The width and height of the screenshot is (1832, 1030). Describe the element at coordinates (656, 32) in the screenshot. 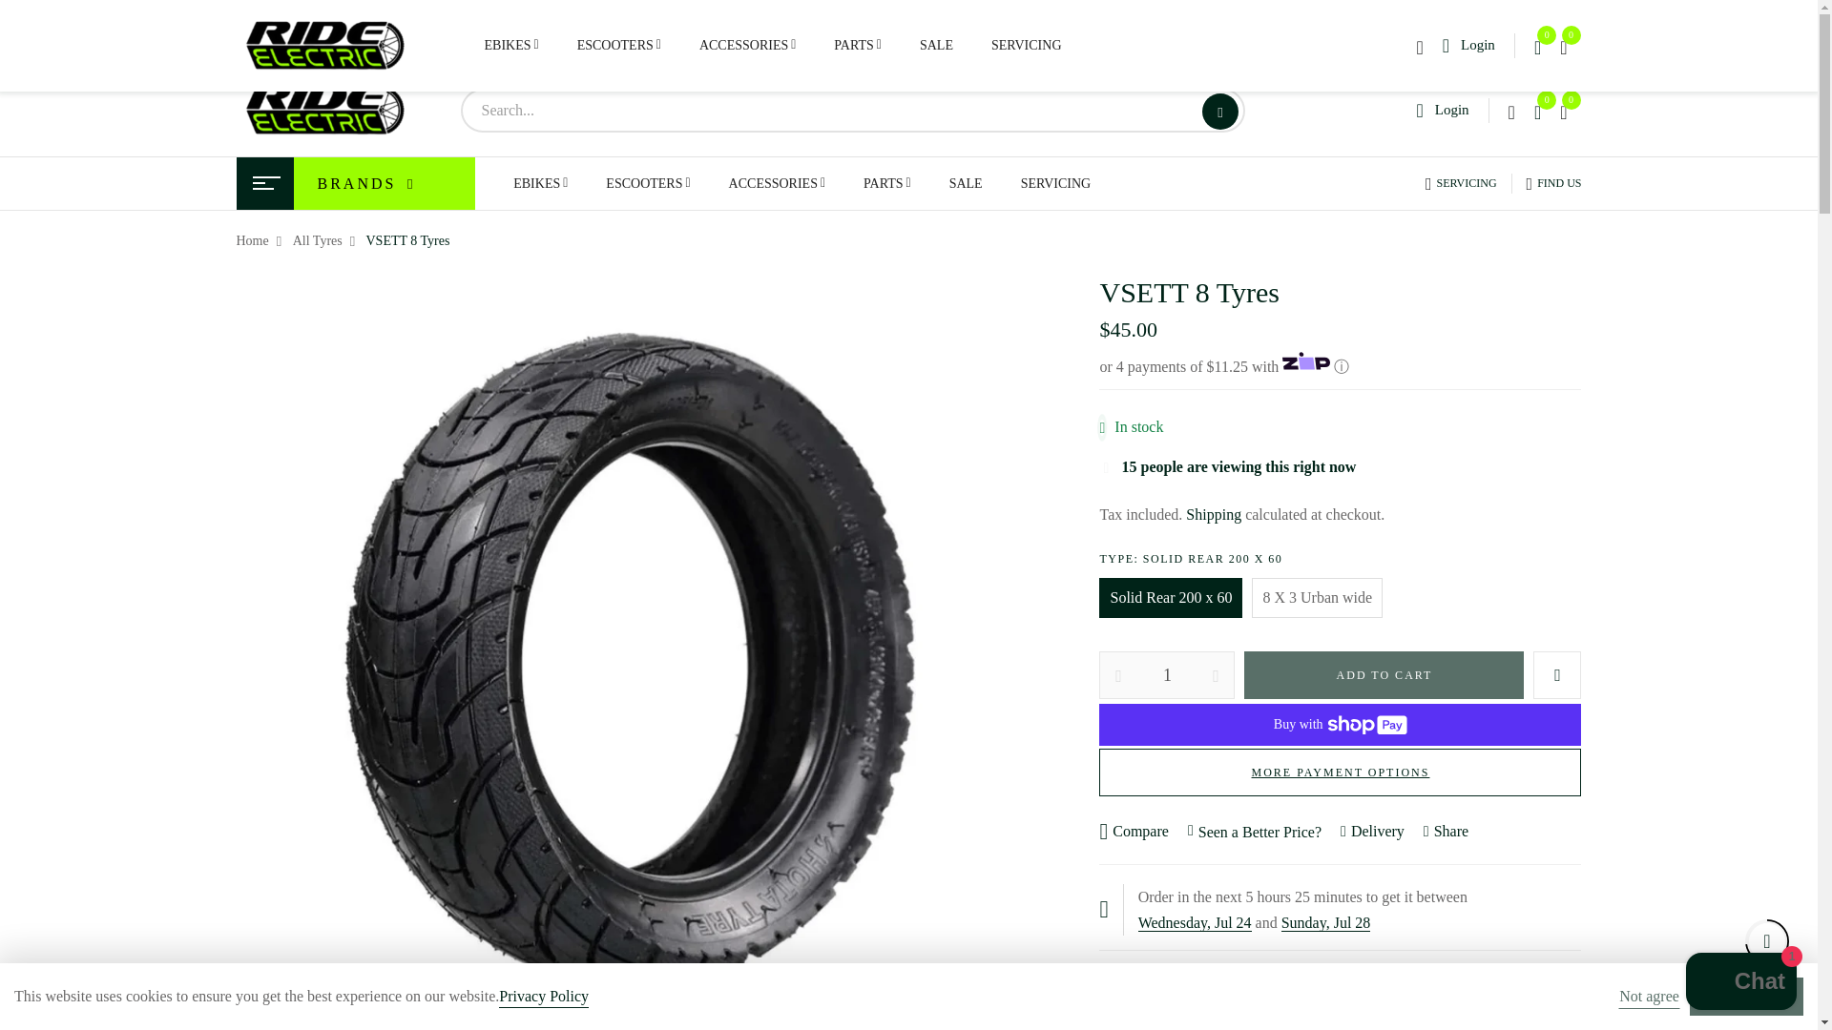

I see `Go to the official SMARTMOTION website` at that location.